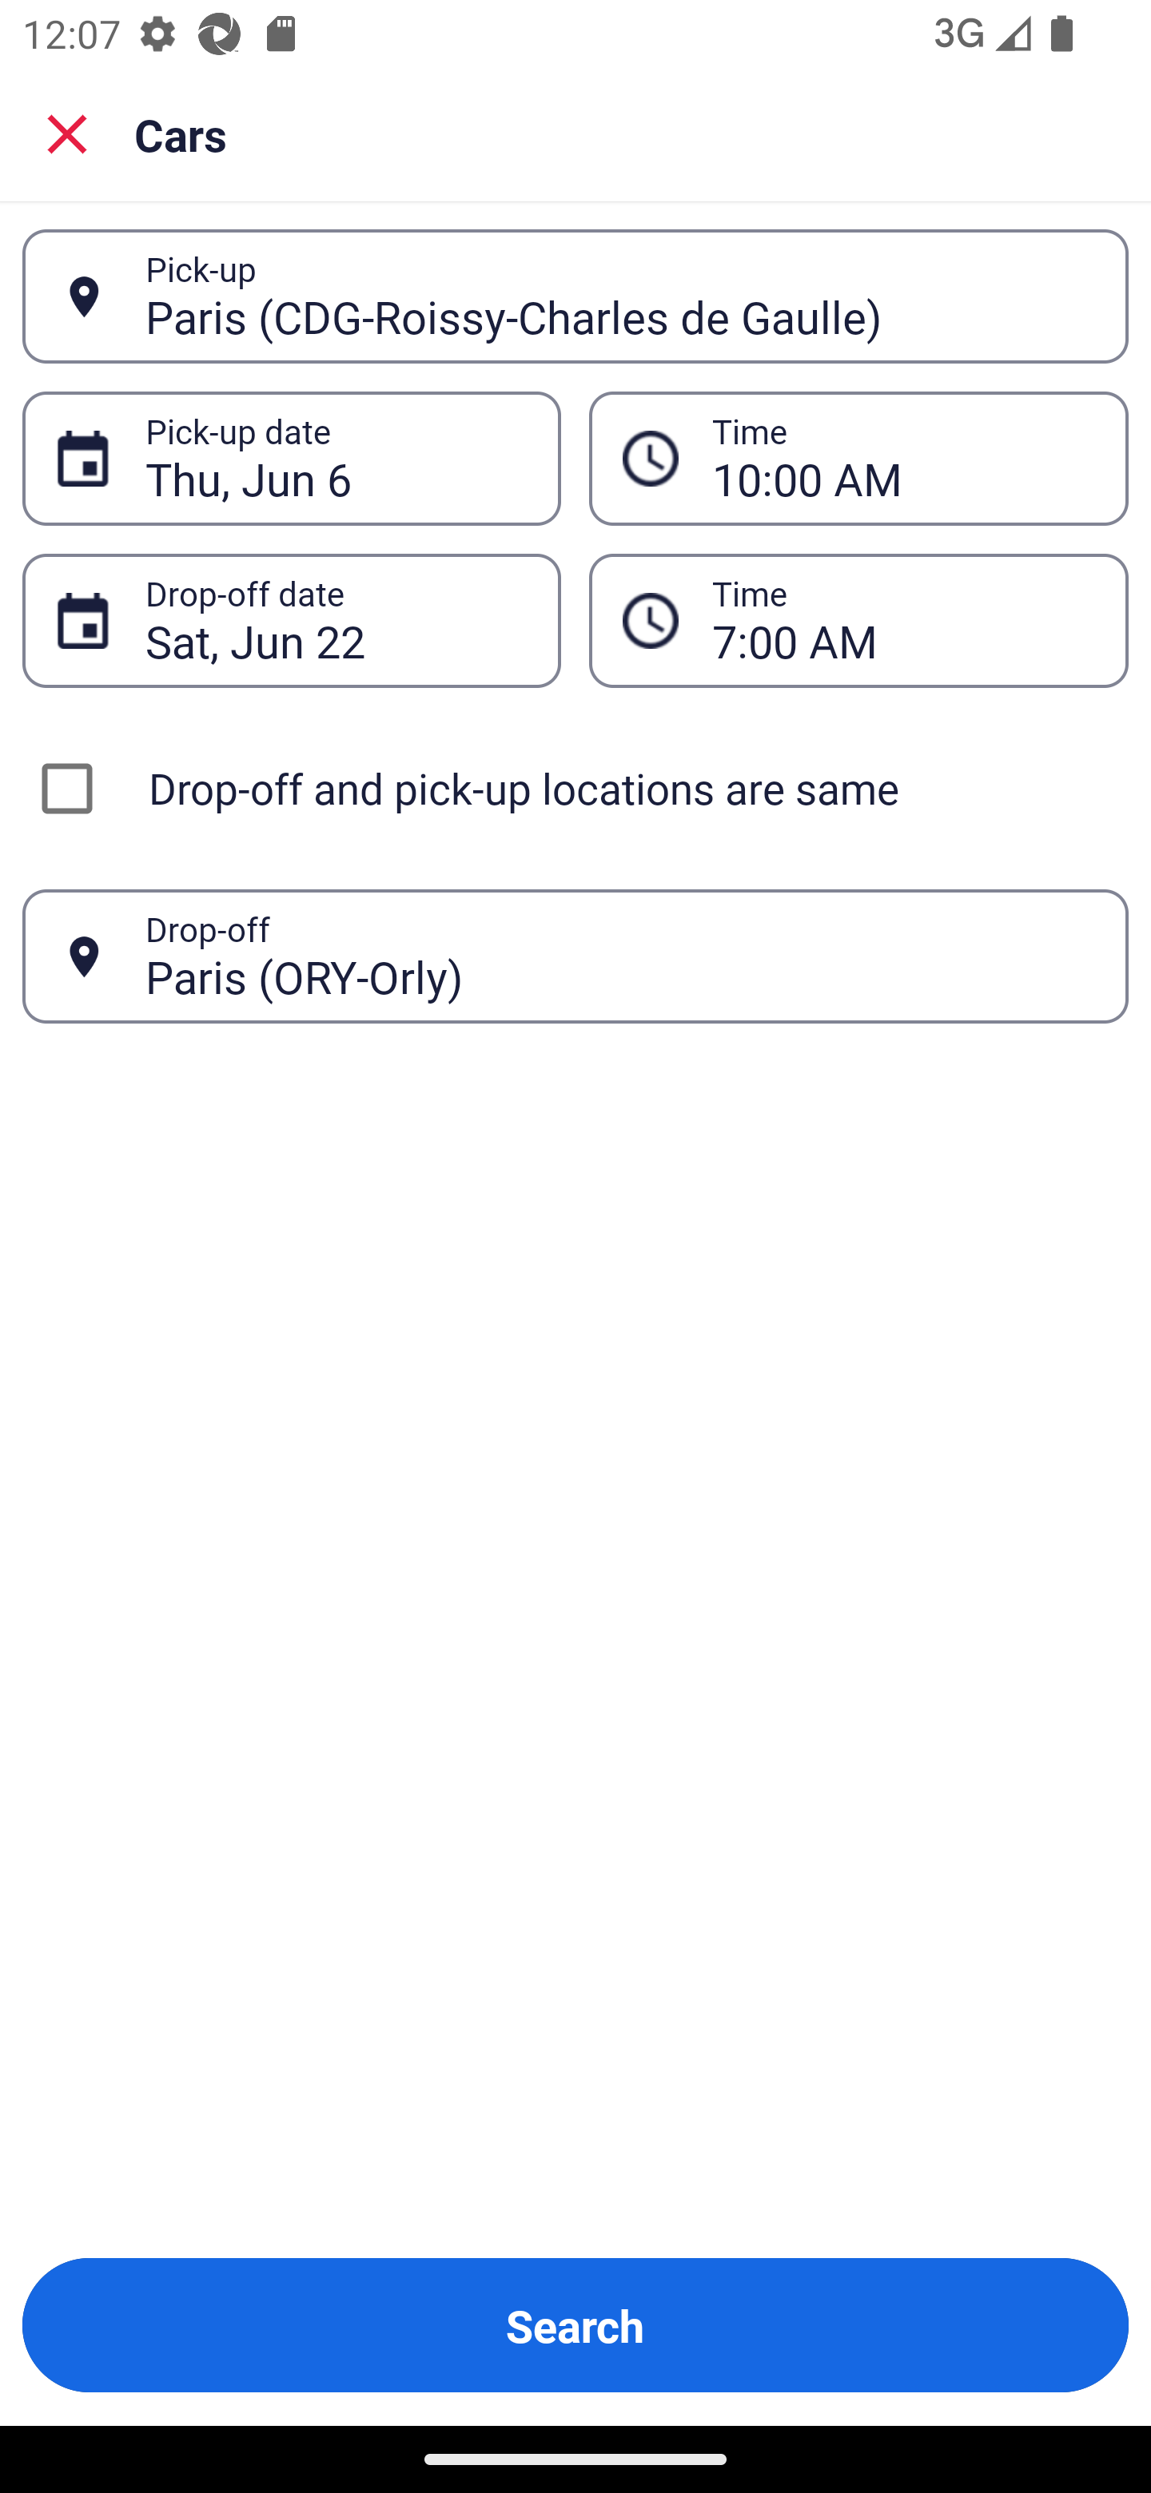 The image size is (1151, 2493). I want to click on Thu, Jun 6, so click(336, 459).